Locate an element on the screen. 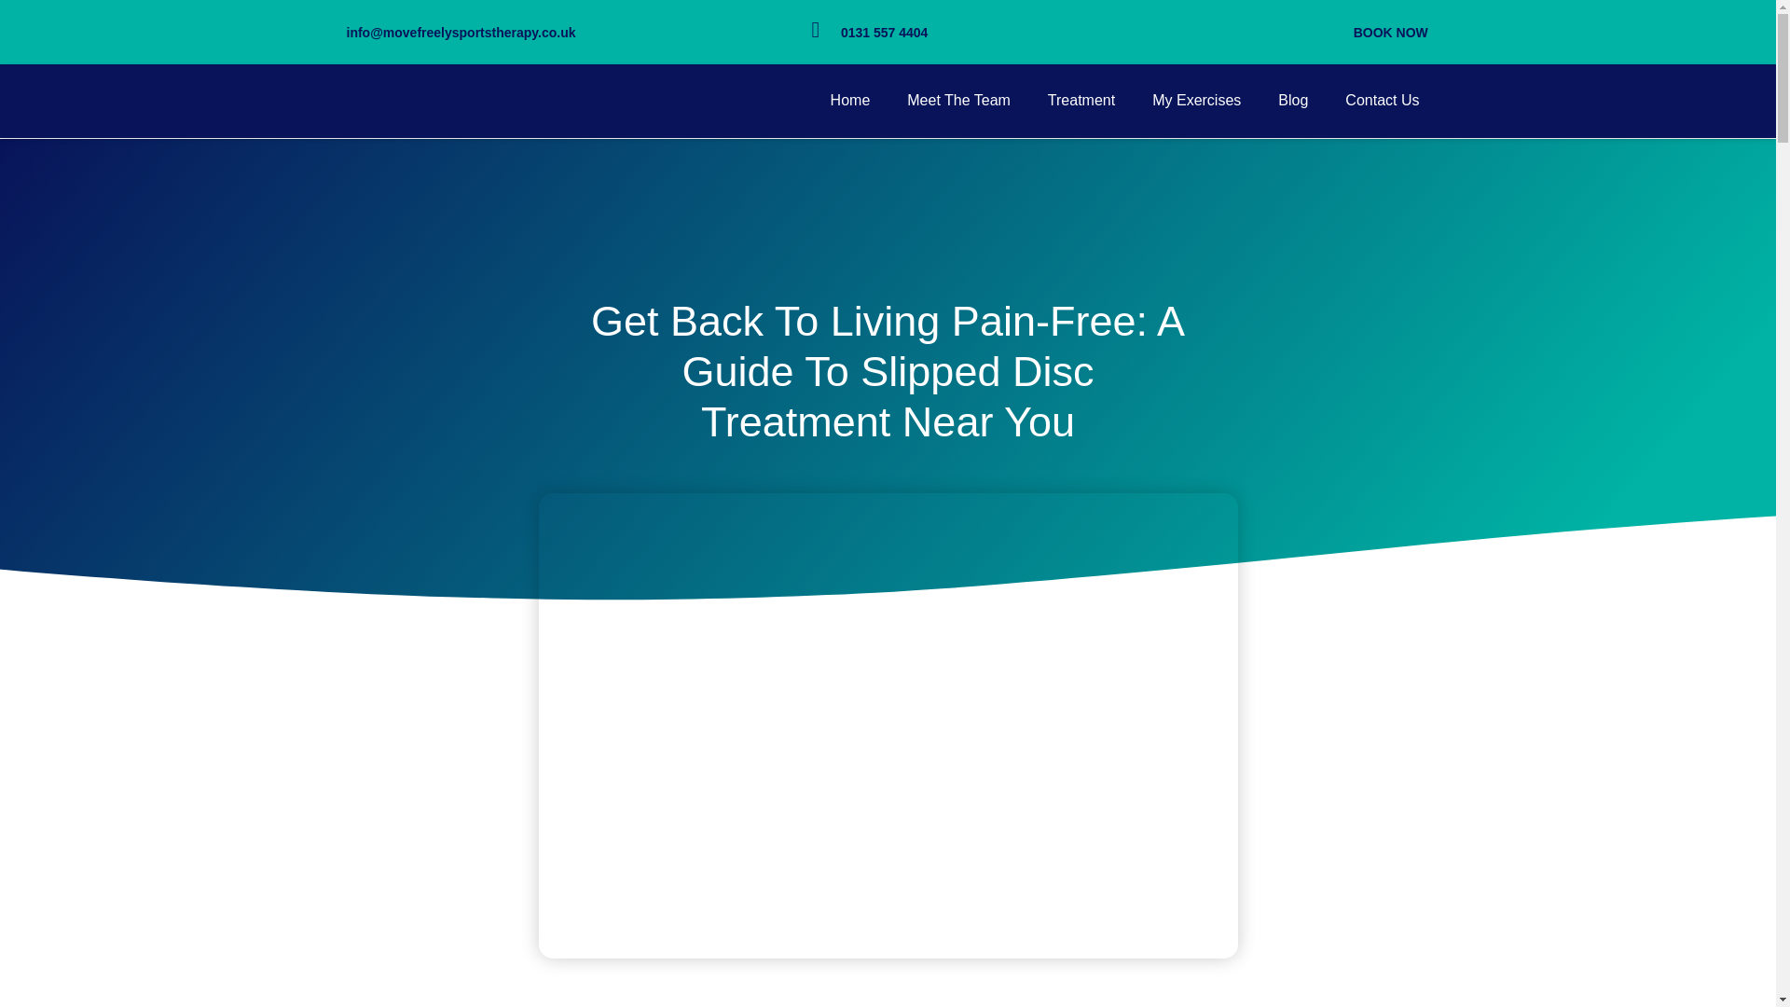  0131 557 4404 is located at coordinates (884, 33).